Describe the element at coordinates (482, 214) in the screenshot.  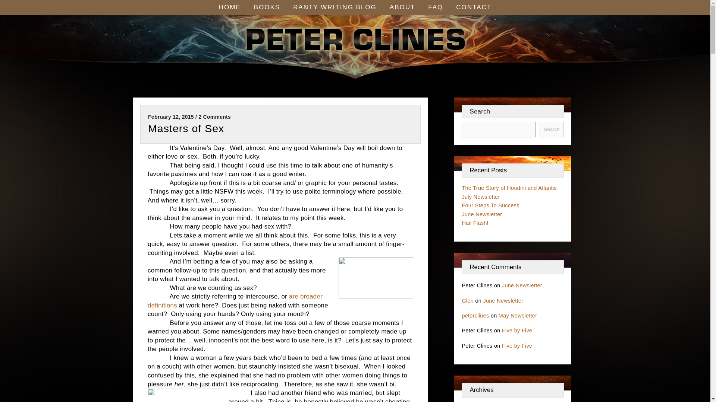
I see `June Newsletter` at that location.